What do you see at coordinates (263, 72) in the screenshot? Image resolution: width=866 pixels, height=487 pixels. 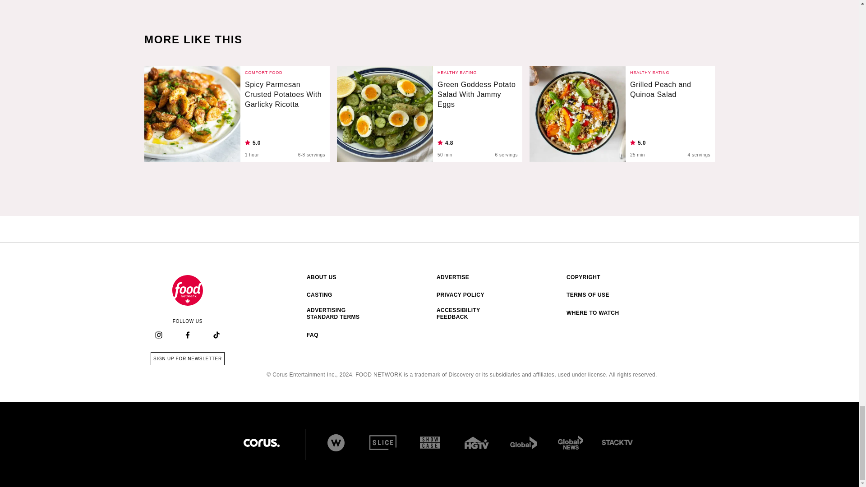 I see `COMFORT FOOD` at bounding box center [263, 72].